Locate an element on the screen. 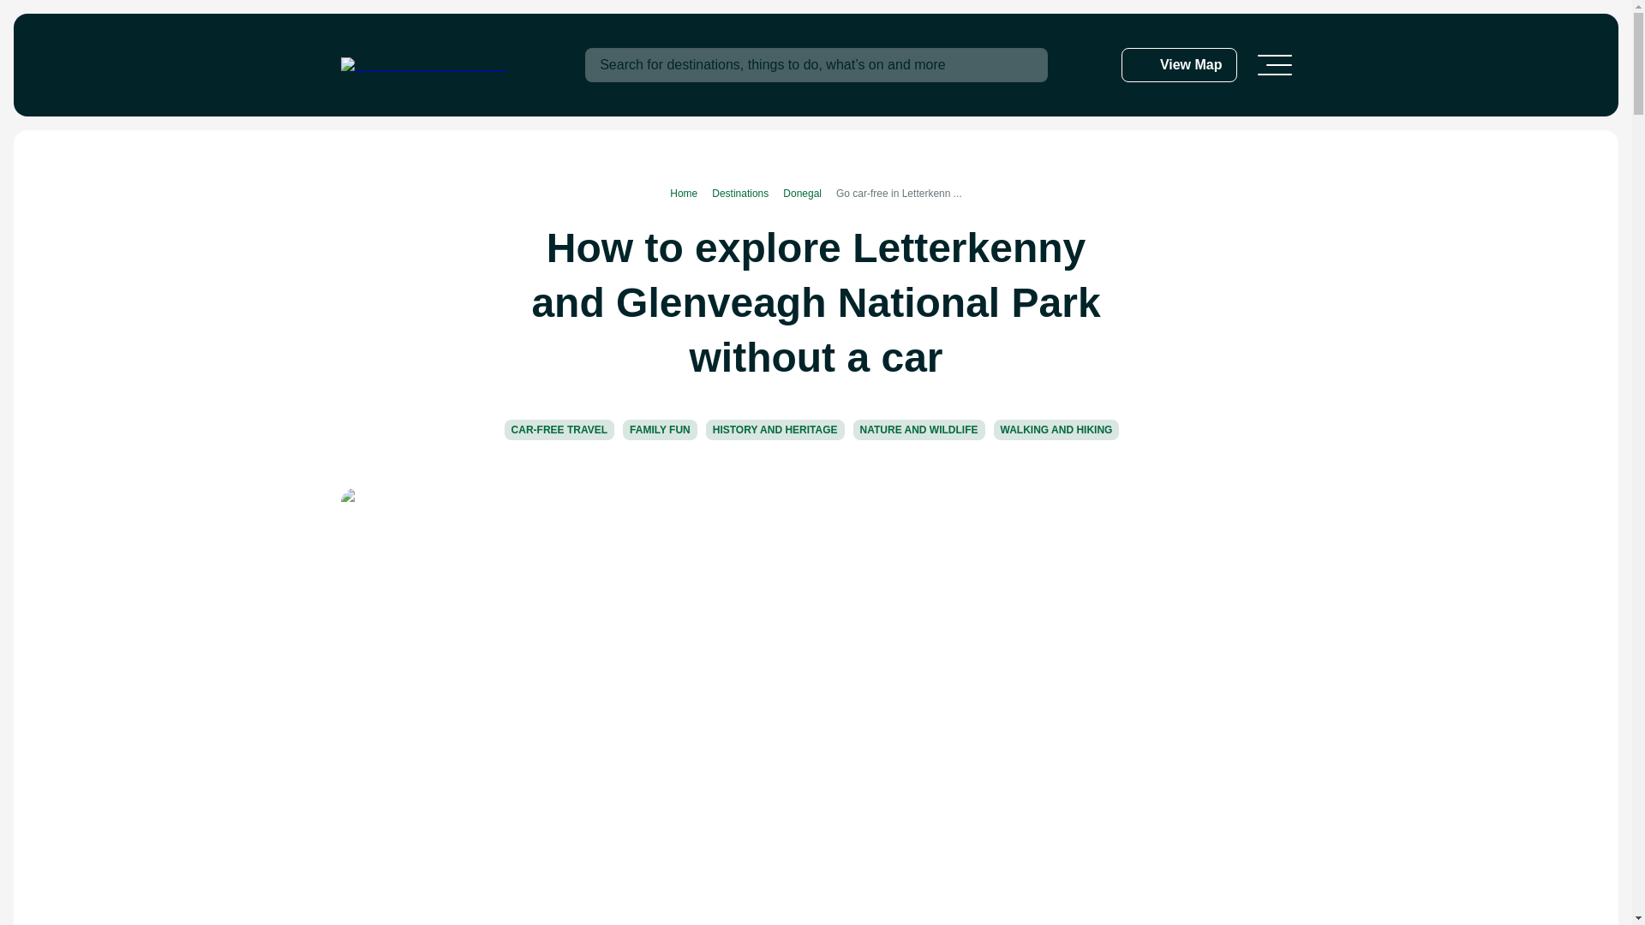  NATURE AND WILDLIFE is located at coordinates (919, 430).